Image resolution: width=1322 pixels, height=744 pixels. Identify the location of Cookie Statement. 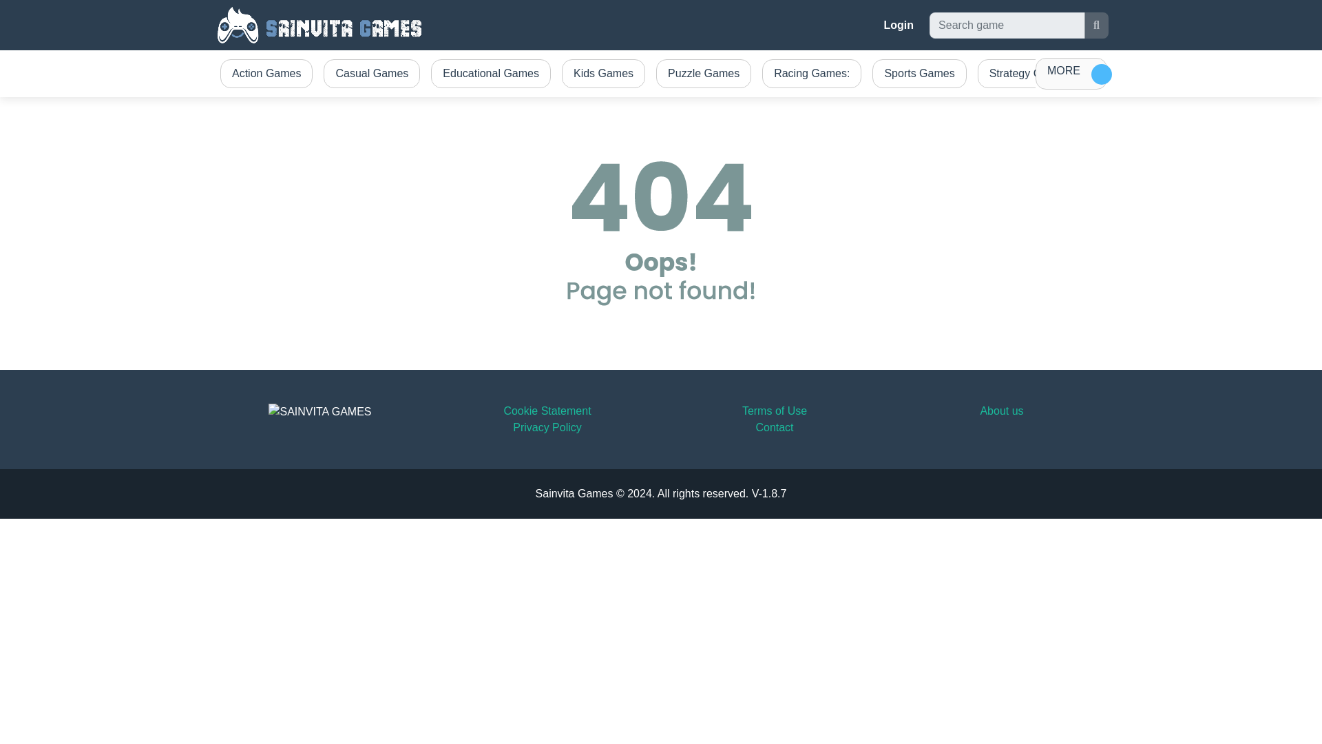
(547, 411).